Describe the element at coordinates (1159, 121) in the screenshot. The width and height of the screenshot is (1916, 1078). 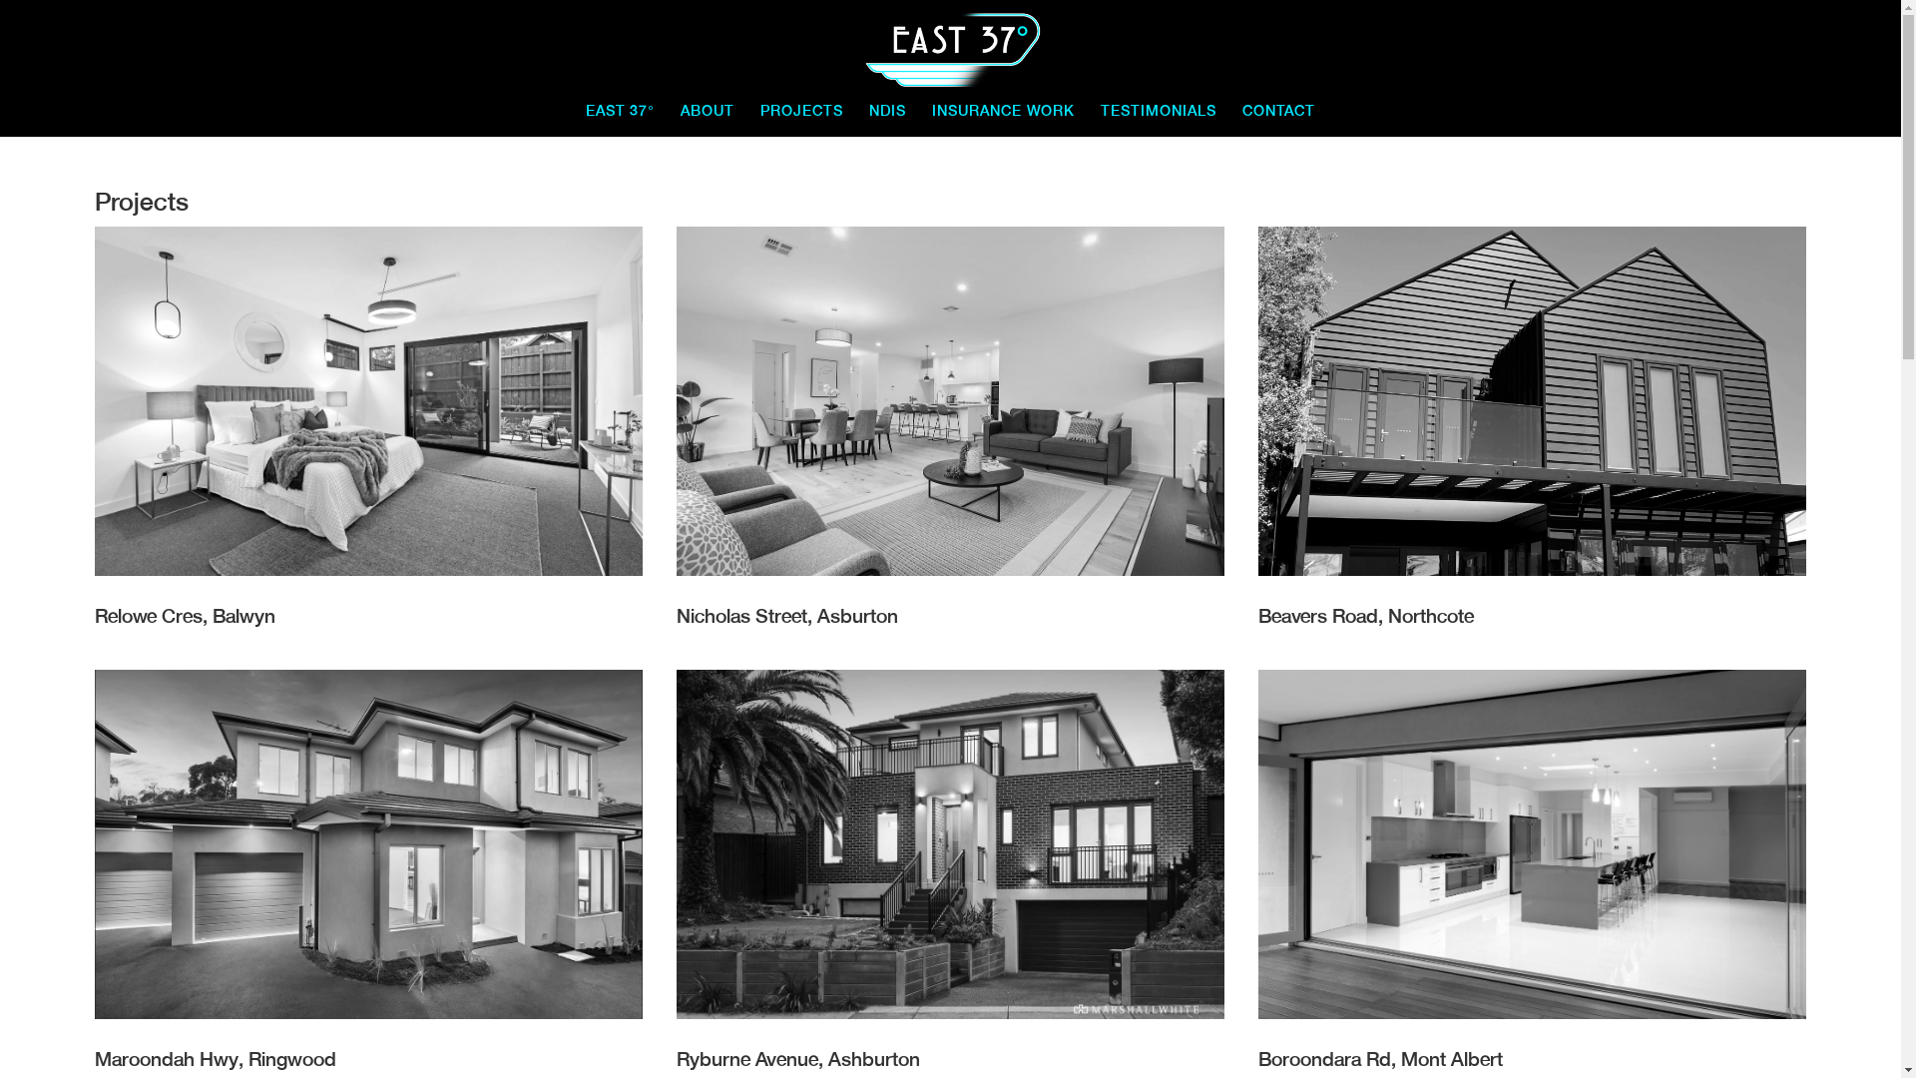
I see `TESTIMONIALS` at that location.